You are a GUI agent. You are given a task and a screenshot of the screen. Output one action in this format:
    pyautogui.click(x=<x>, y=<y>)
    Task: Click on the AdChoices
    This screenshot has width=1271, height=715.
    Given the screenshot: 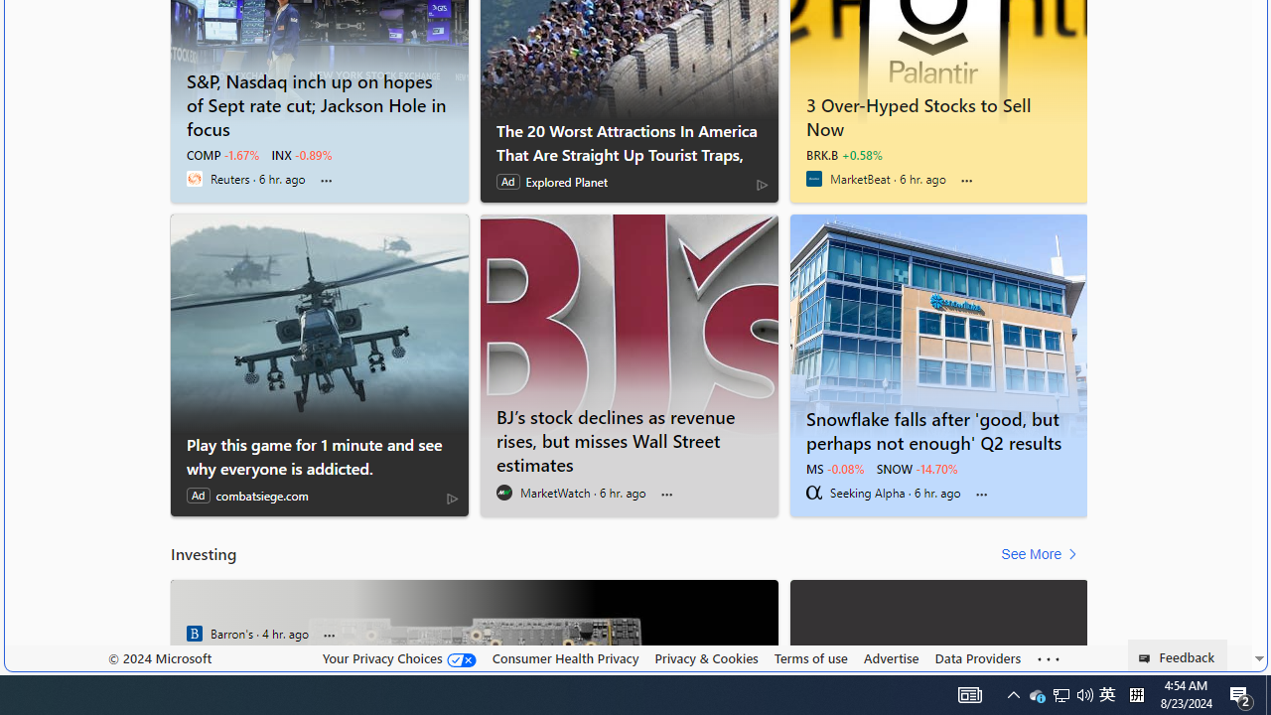 What is the action you would take?
    pyautogui.click(x=453, y=498)
    